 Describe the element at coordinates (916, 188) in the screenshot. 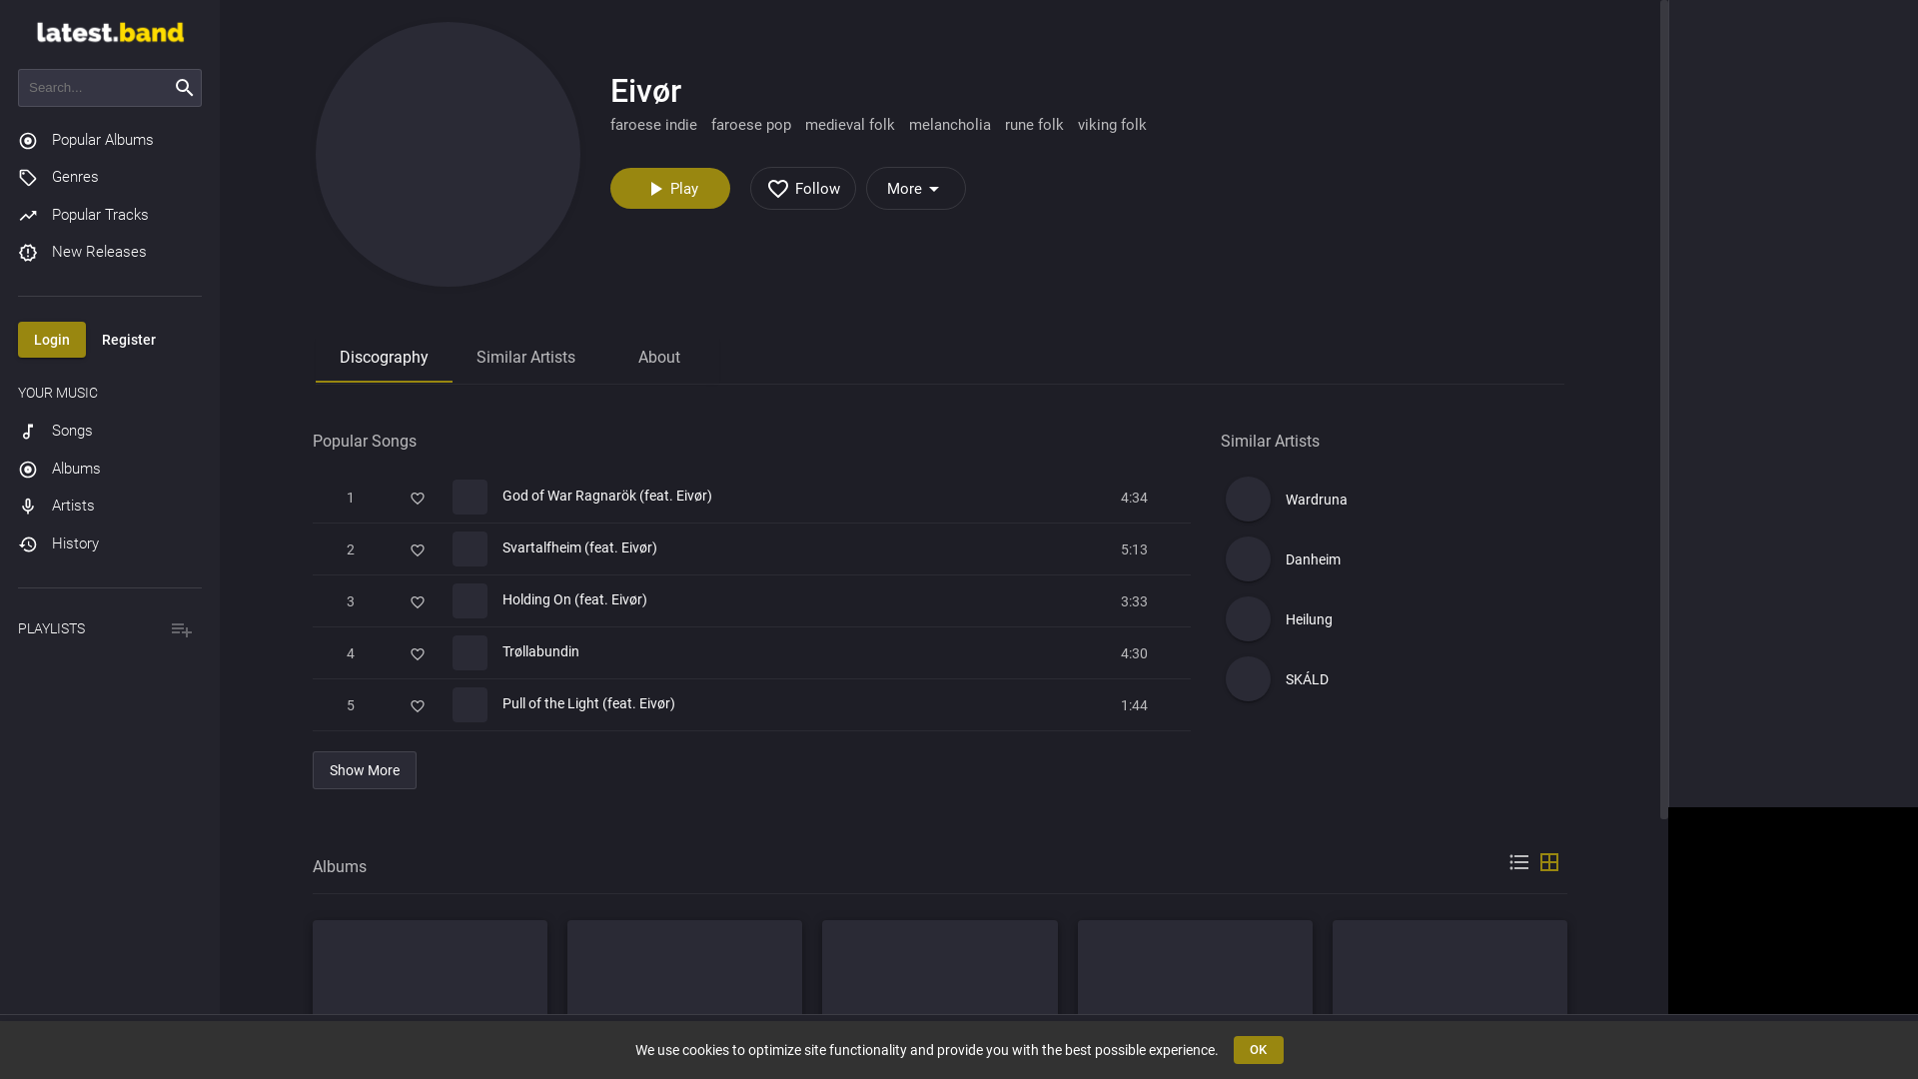

I see `More` at that location.